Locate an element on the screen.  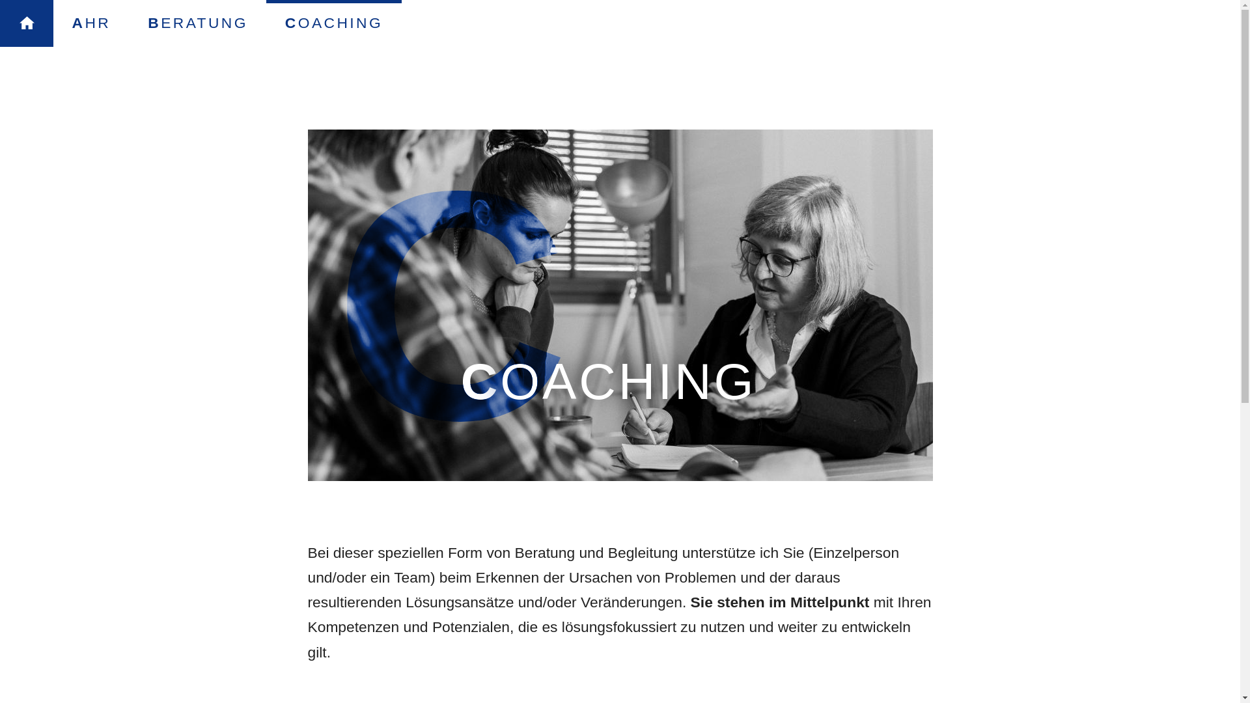
COACHING is located at coordinates (333, 23).